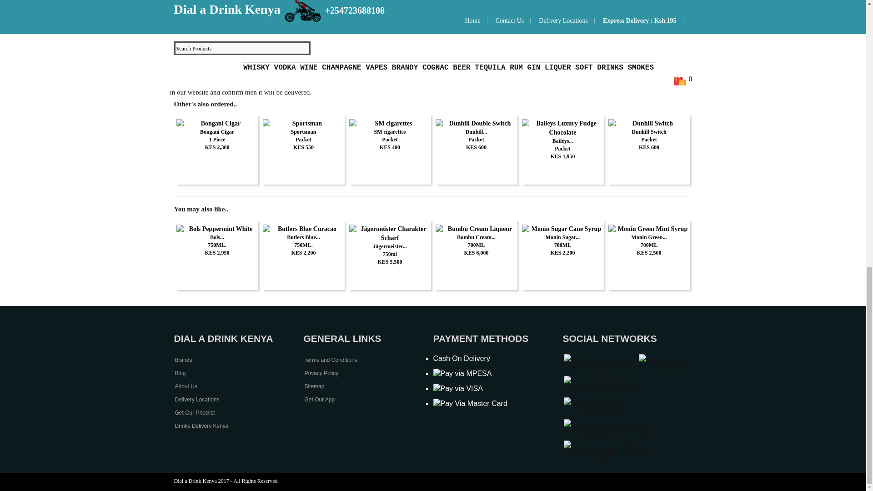 This screenshot has width=873, height=491. What do you see at coordinates (477, 124) in the screenshot?
I see `Dunhill Double Switch` at bounding box center [477, 124].